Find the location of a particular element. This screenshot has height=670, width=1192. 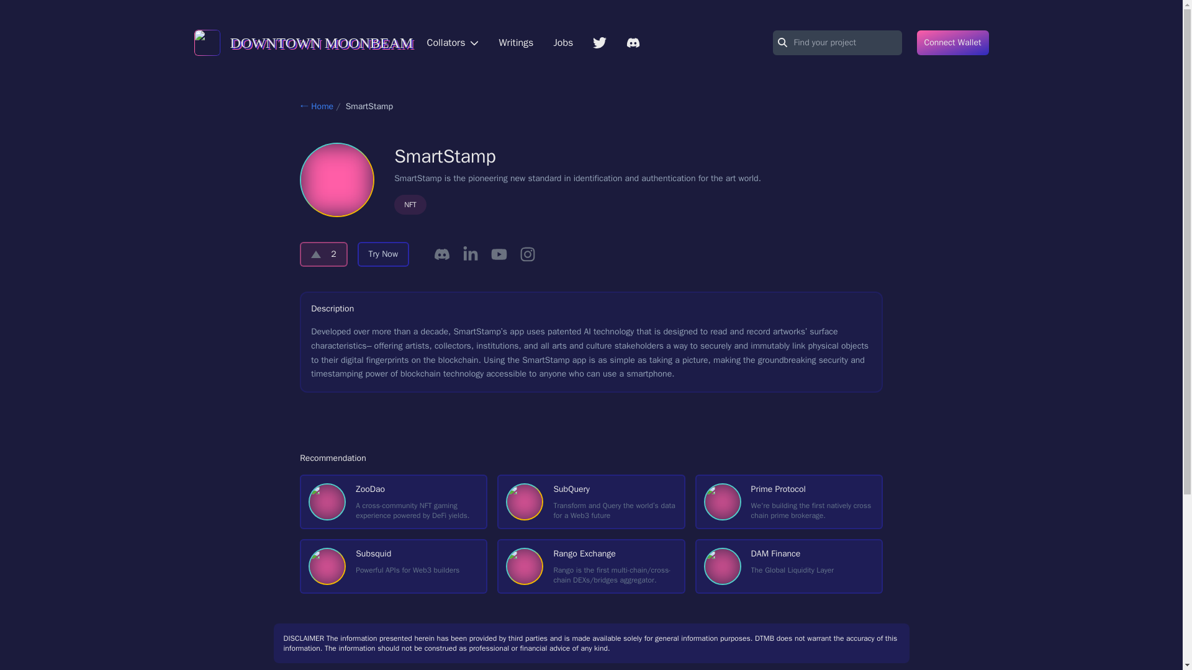

2 is located at coordinates (323, 254).